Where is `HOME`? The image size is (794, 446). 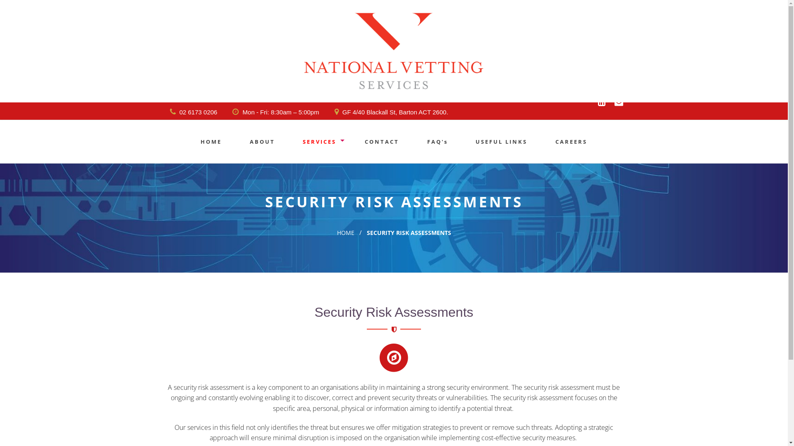
HOME is located at coordinates (345, 233).